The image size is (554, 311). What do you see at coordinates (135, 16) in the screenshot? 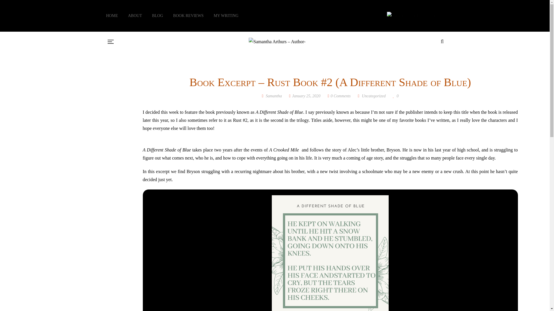
I see `ABOUT` at bounding box center [135, 16].